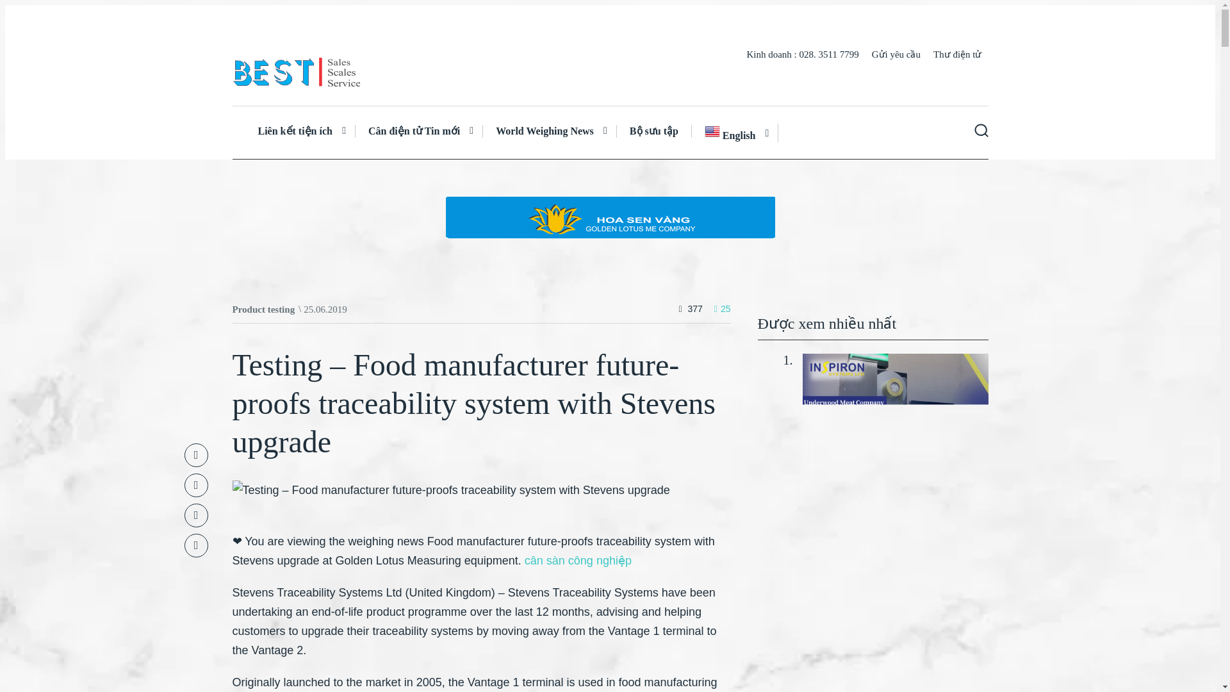 This screenshot has width=1230, height=692. Describe the element at coordinates (723, 309) in the screenshot. I see `25` at that location.